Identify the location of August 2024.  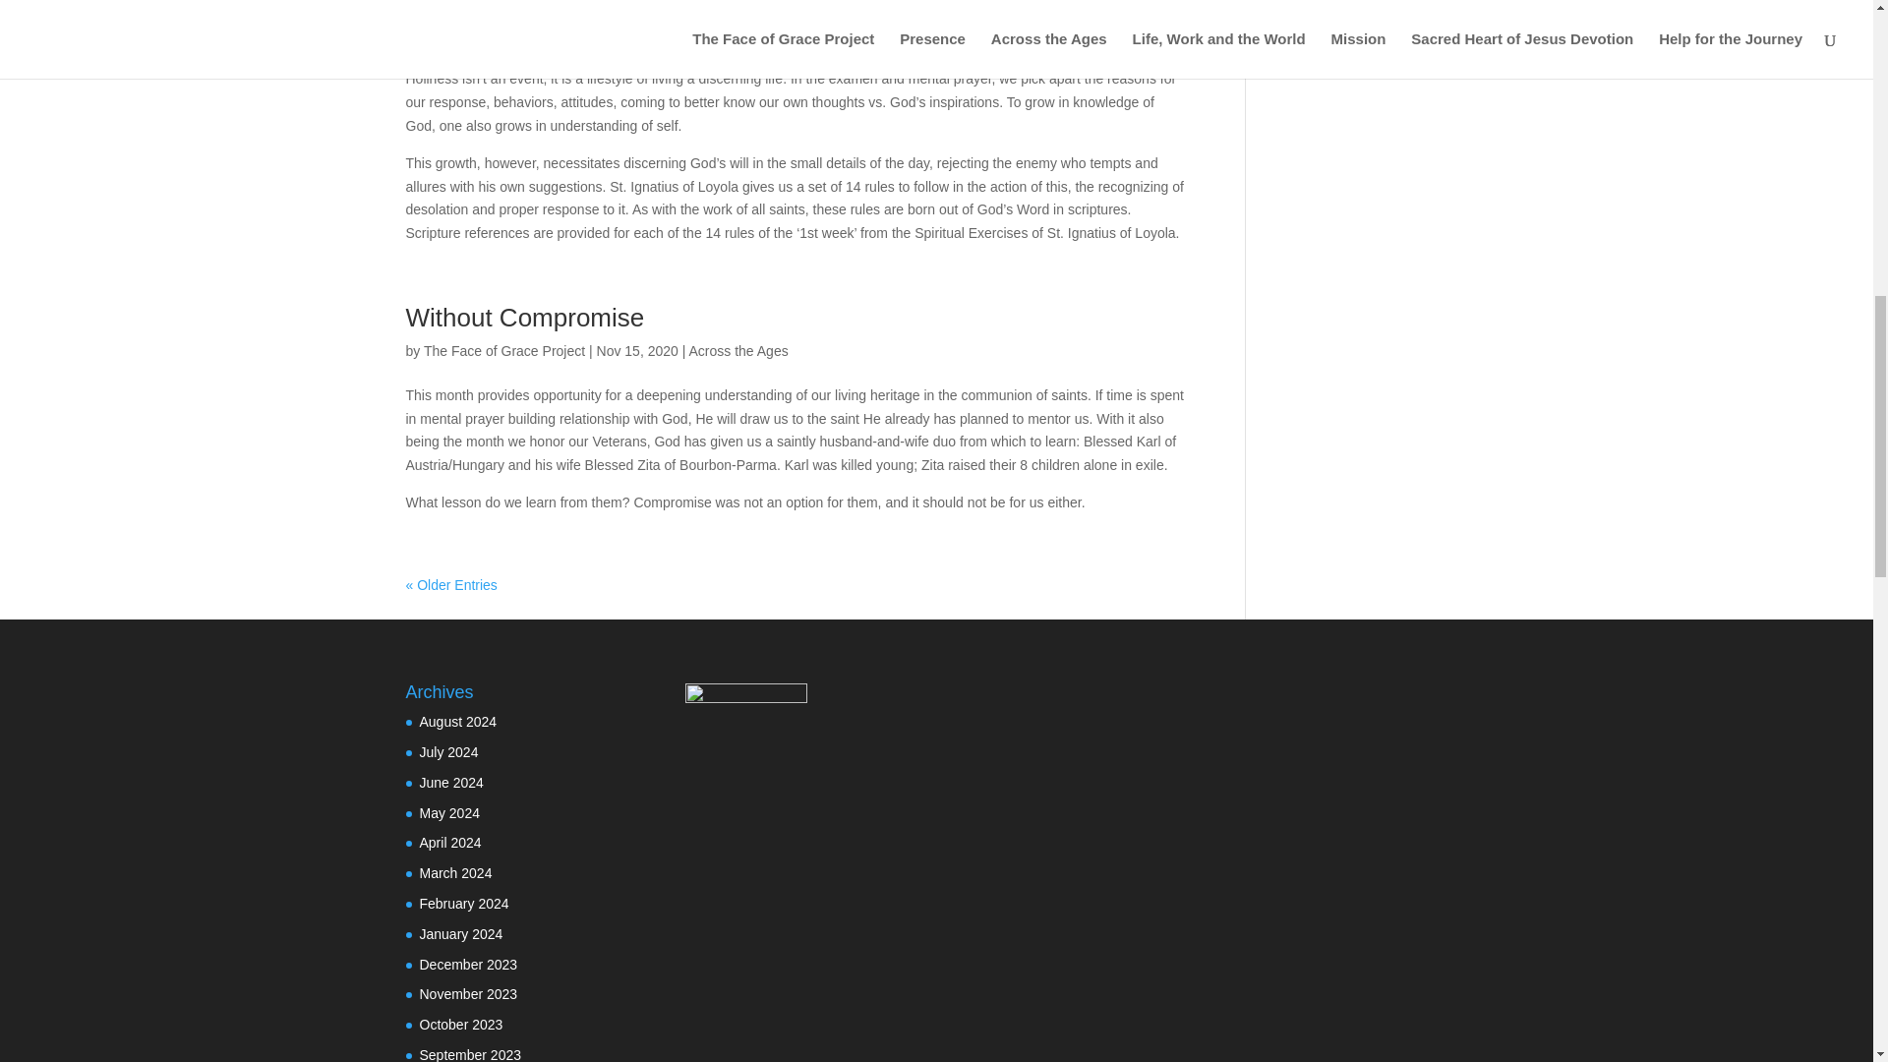
(457, 721).